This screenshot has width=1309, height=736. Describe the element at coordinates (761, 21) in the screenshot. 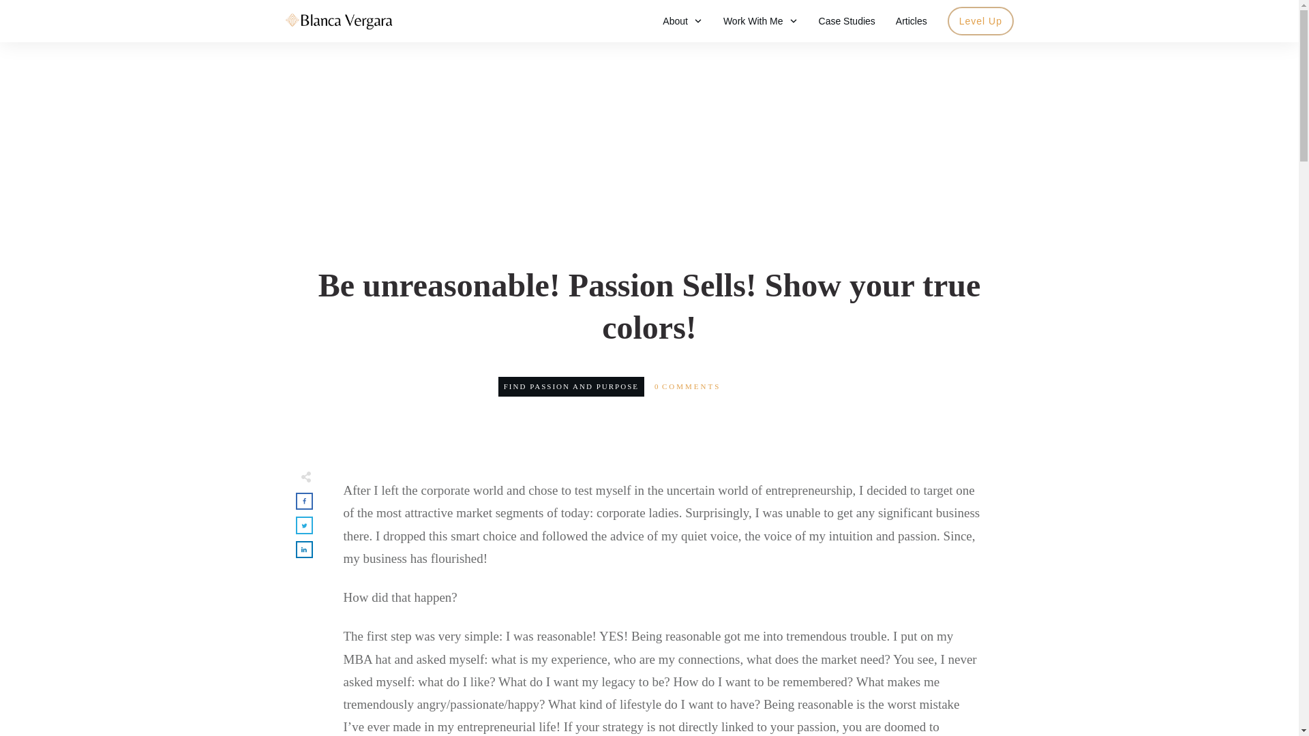

I see `Work With Me` at that location.